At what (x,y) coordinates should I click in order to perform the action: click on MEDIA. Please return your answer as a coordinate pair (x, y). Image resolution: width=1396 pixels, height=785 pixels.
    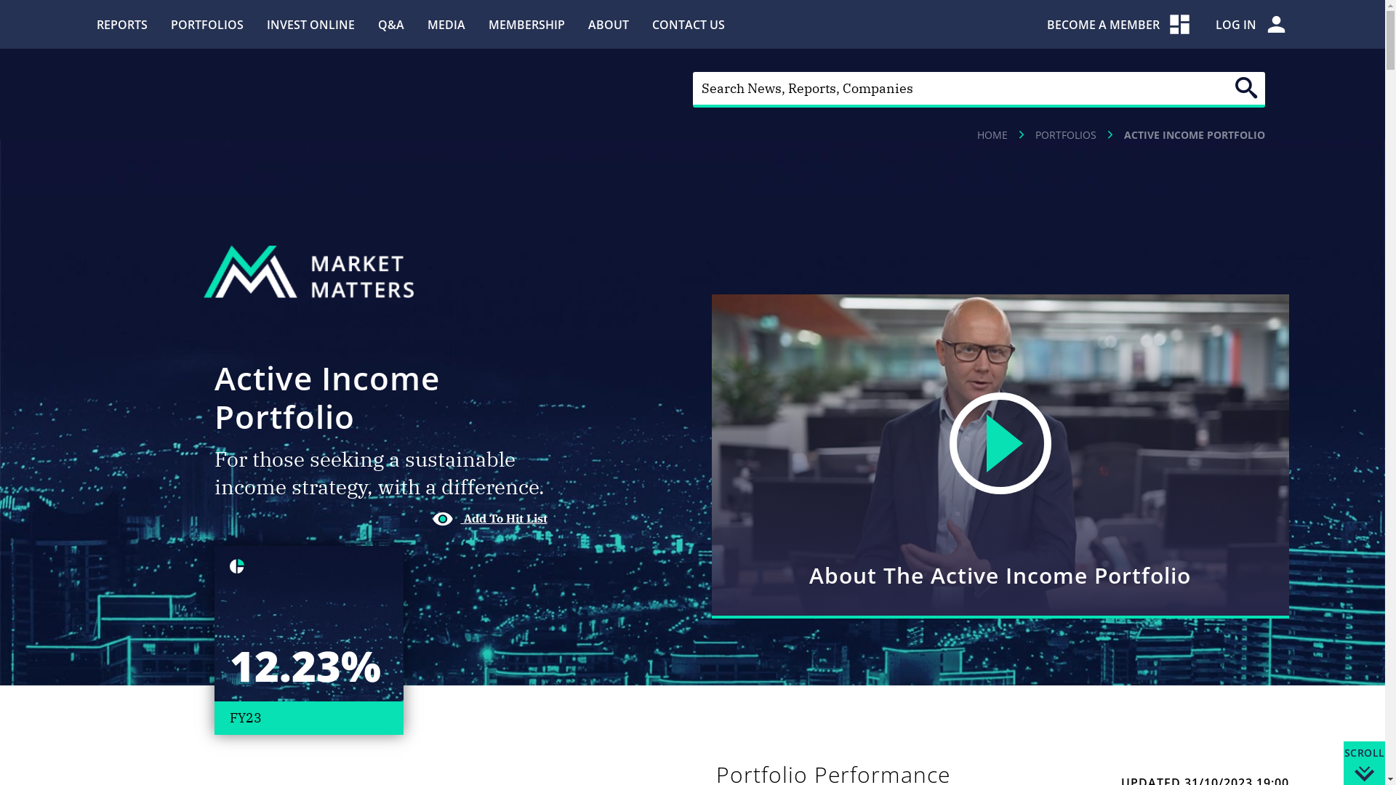
    Looking at the image, I should click on (446, 24).